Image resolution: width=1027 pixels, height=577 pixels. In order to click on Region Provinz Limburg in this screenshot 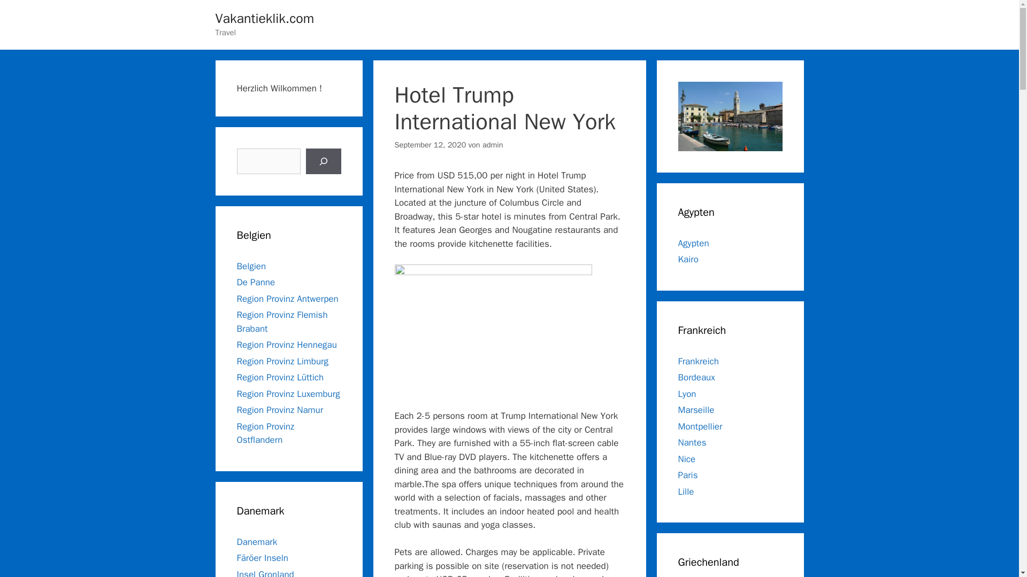, I will do `click(281, 361)`.